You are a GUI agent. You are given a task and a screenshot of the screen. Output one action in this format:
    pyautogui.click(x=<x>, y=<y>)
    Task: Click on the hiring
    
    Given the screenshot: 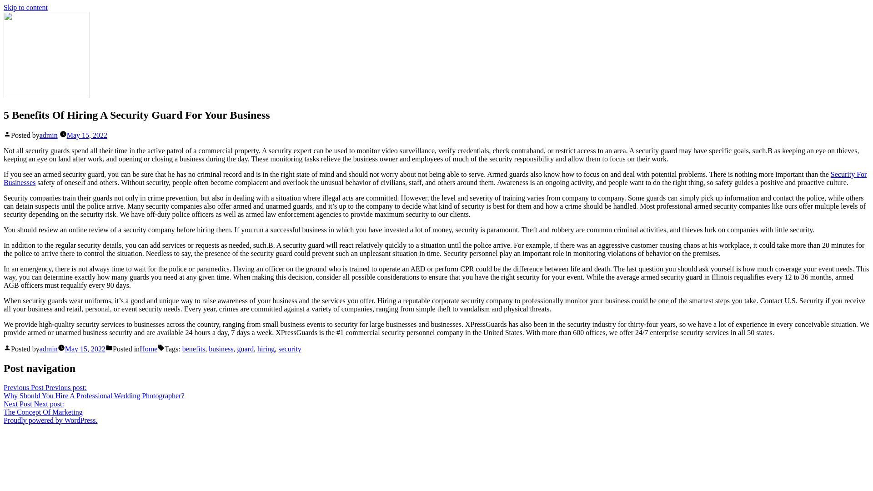 What is the action you would take?
    pyautogui.click(x=43, y=408)
    